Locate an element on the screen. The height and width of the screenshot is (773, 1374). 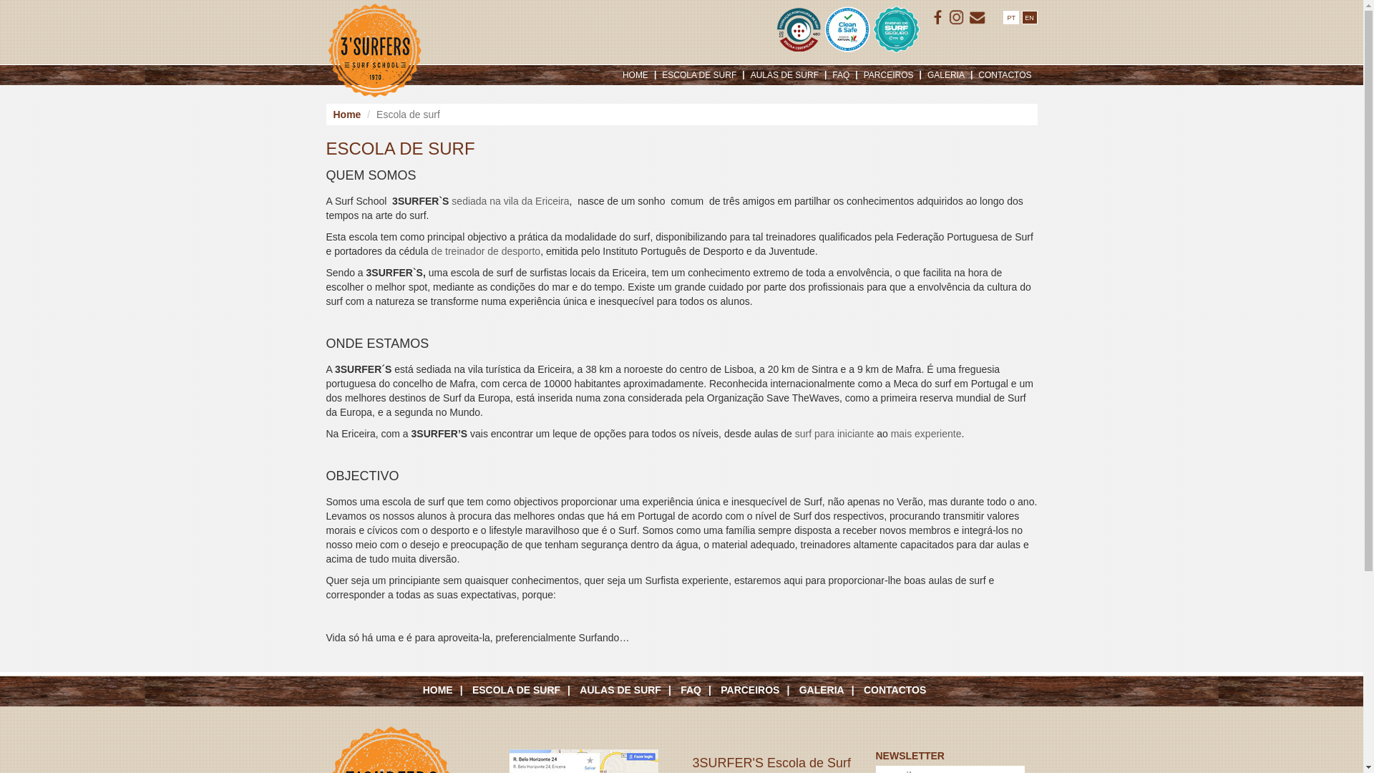
FAQ is located at coordinates (700, 690).